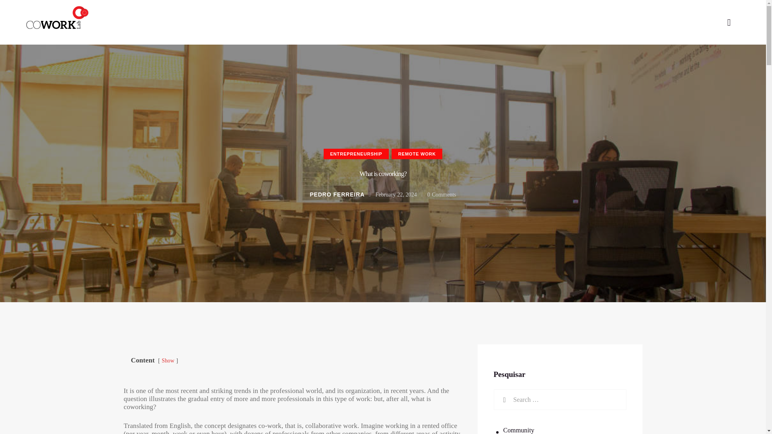  Describe the element at coordinates (168, 360) in the screenshot. I see `Show` at that location.